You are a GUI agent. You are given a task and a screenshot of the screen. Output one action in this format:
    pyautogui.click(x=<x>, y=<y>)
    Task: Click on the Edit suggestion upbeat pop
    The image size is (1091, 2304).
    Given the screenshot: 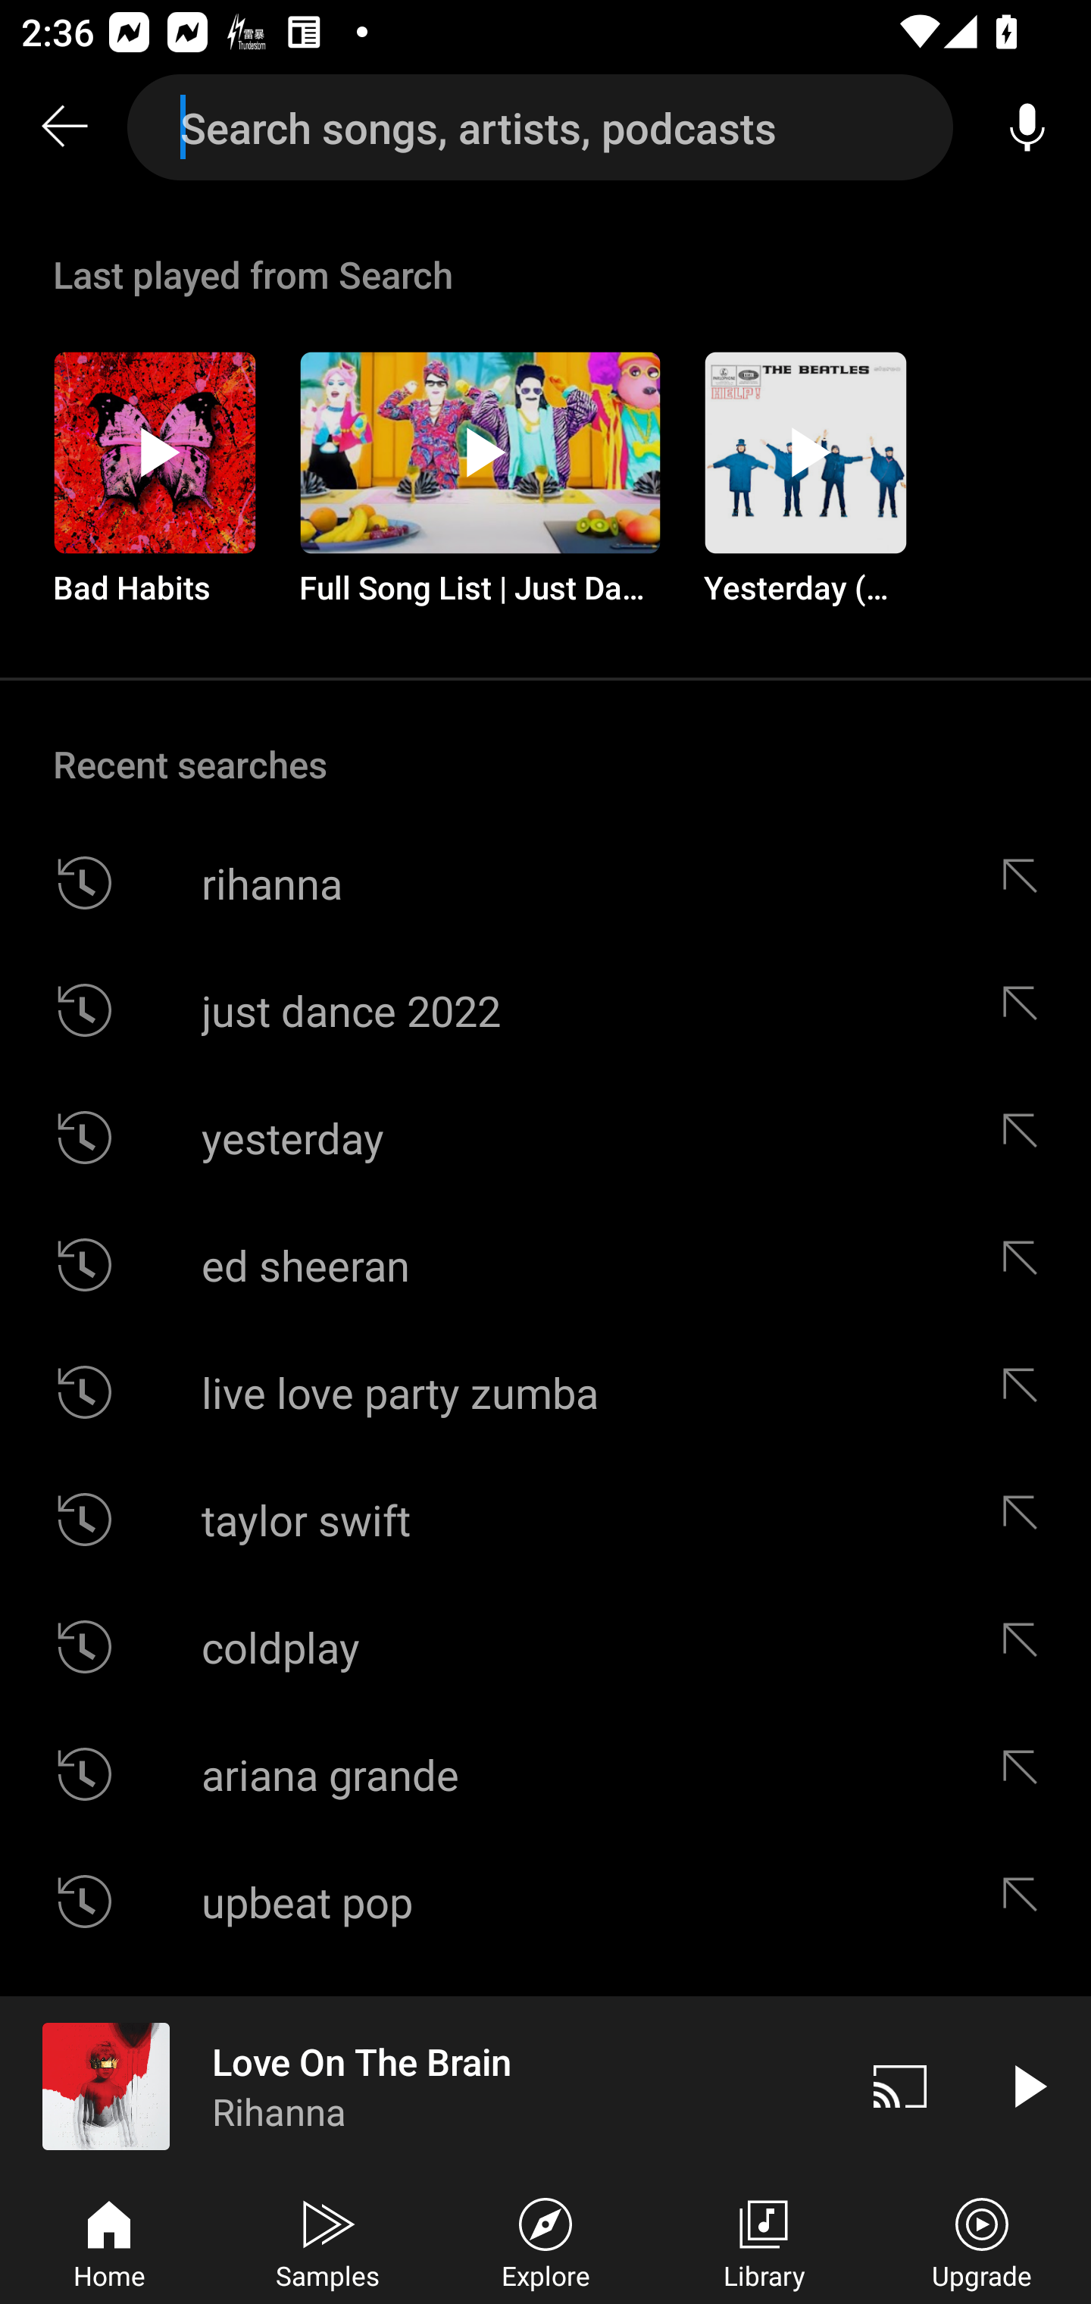 What is the action you would take?
    pyautogui.click(x=1027, y=1902)
    